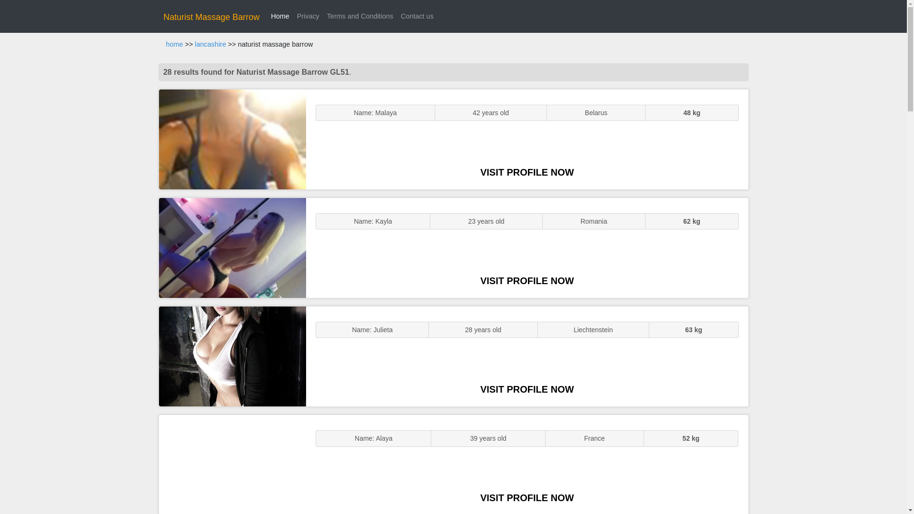 The width and height of the screenshot is (914, 514). Describe the element at coordinates (232, 247) in the screenshot. I see `GFE` at that location.